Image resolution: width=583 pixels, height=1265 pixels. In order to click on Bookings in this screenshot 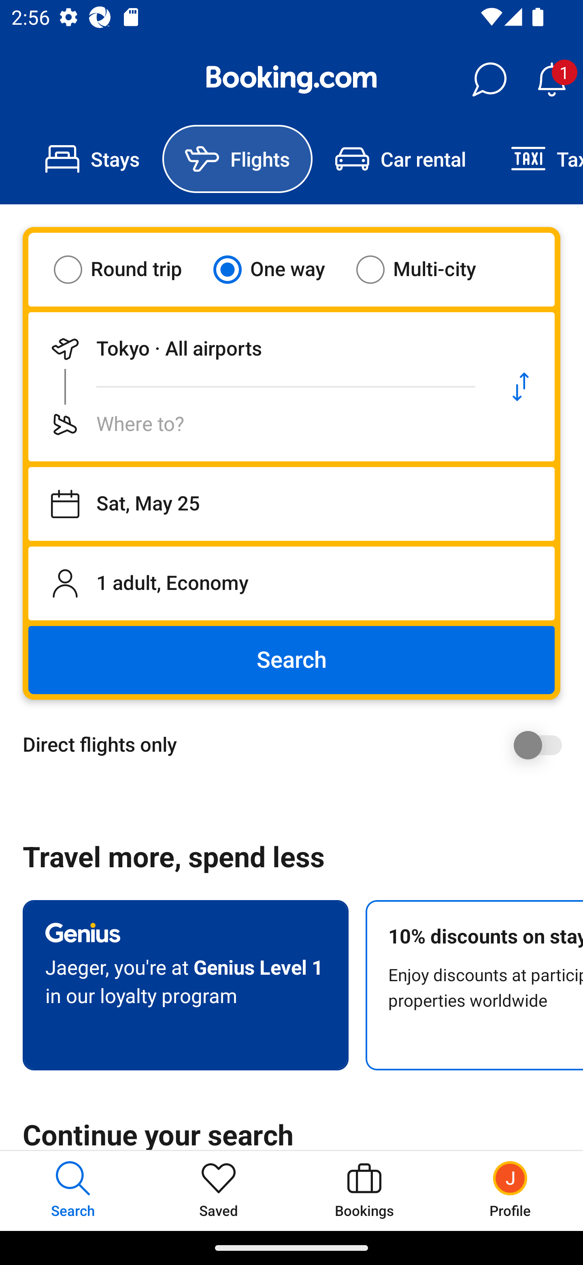, I will do `click(364, 1190)`.